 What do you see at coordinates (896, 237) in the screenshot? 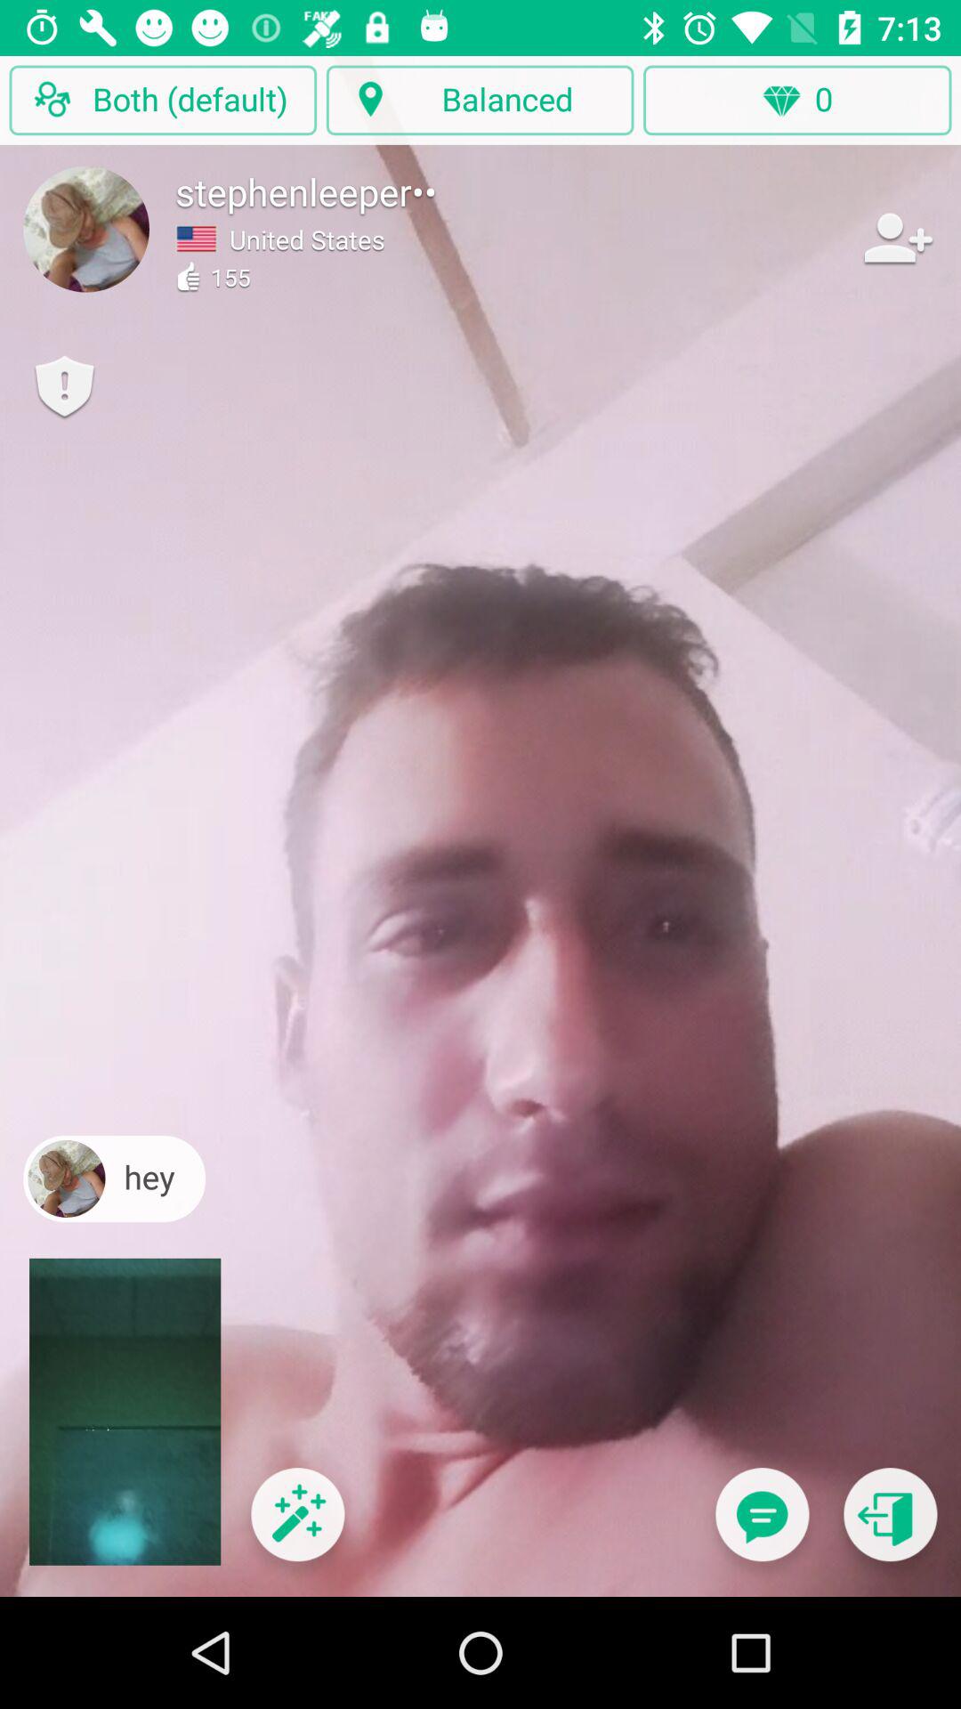
I see `add friend button` at bounding box center [896, 237].